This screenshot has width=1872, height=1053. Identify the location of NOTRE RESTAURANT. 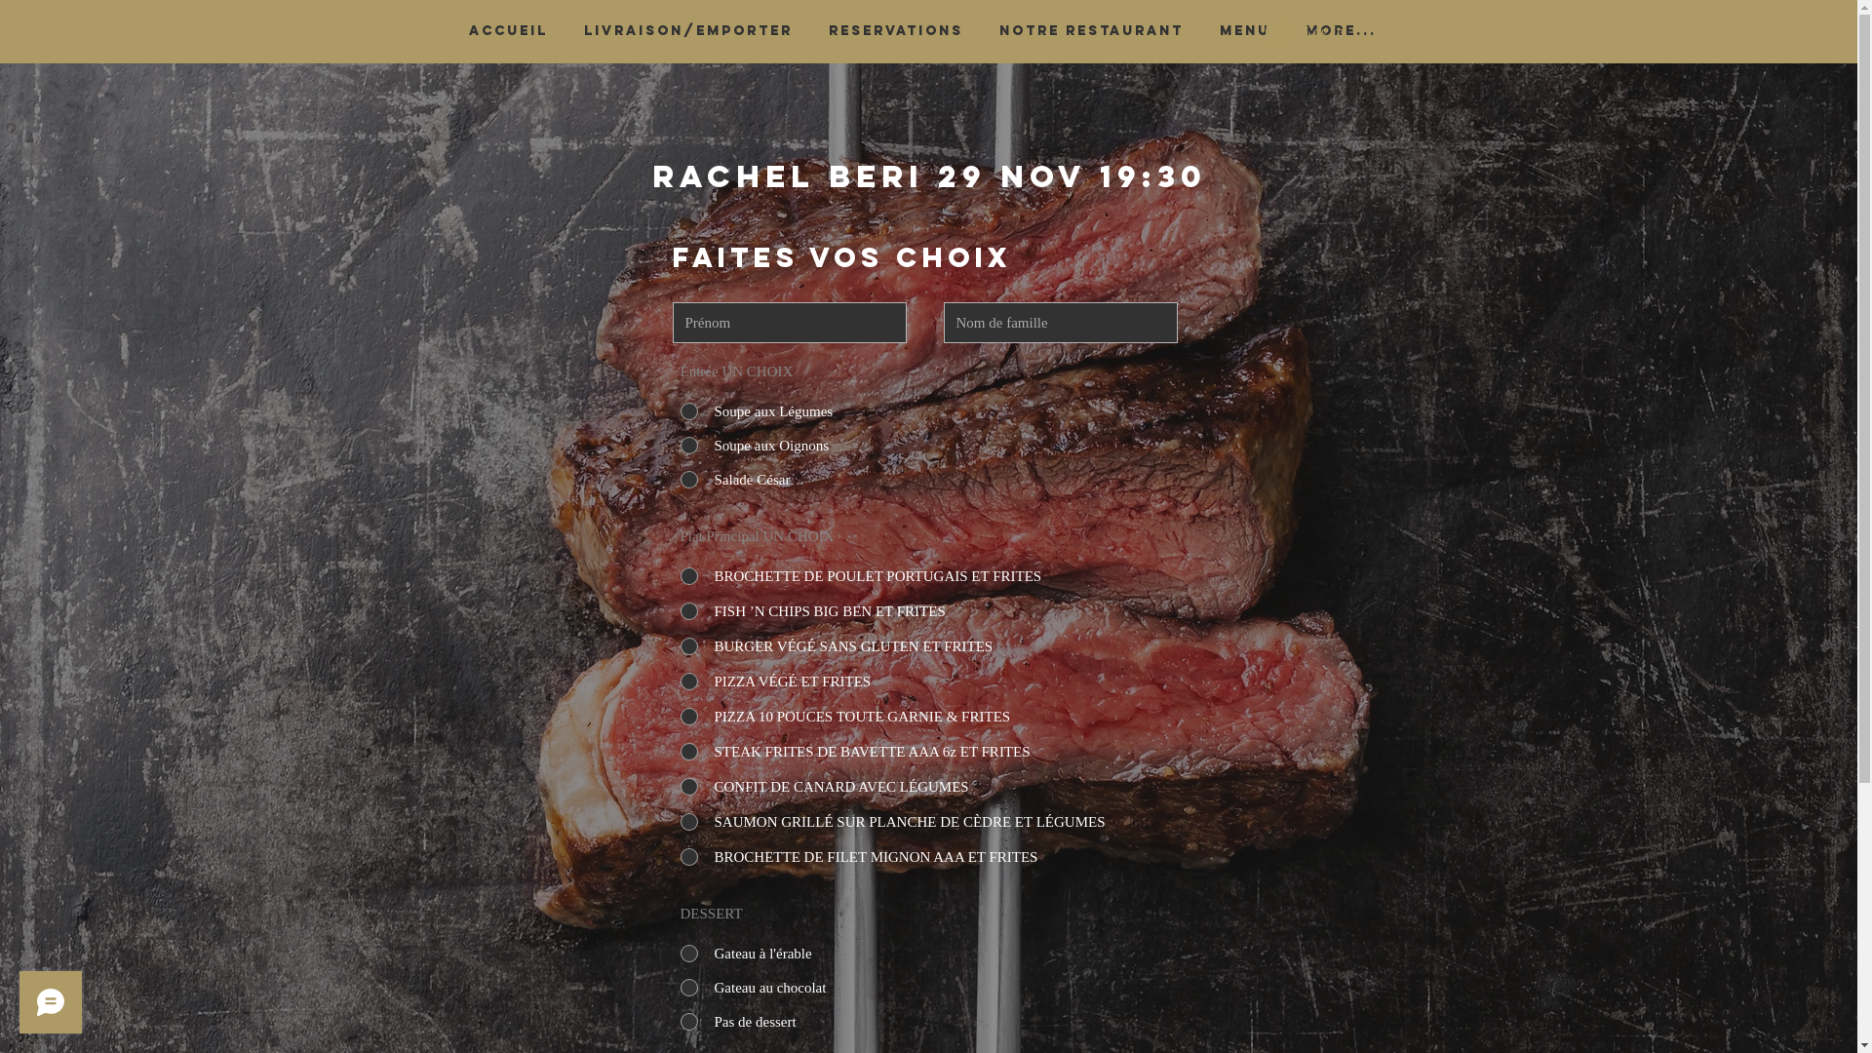
(1091, 31).